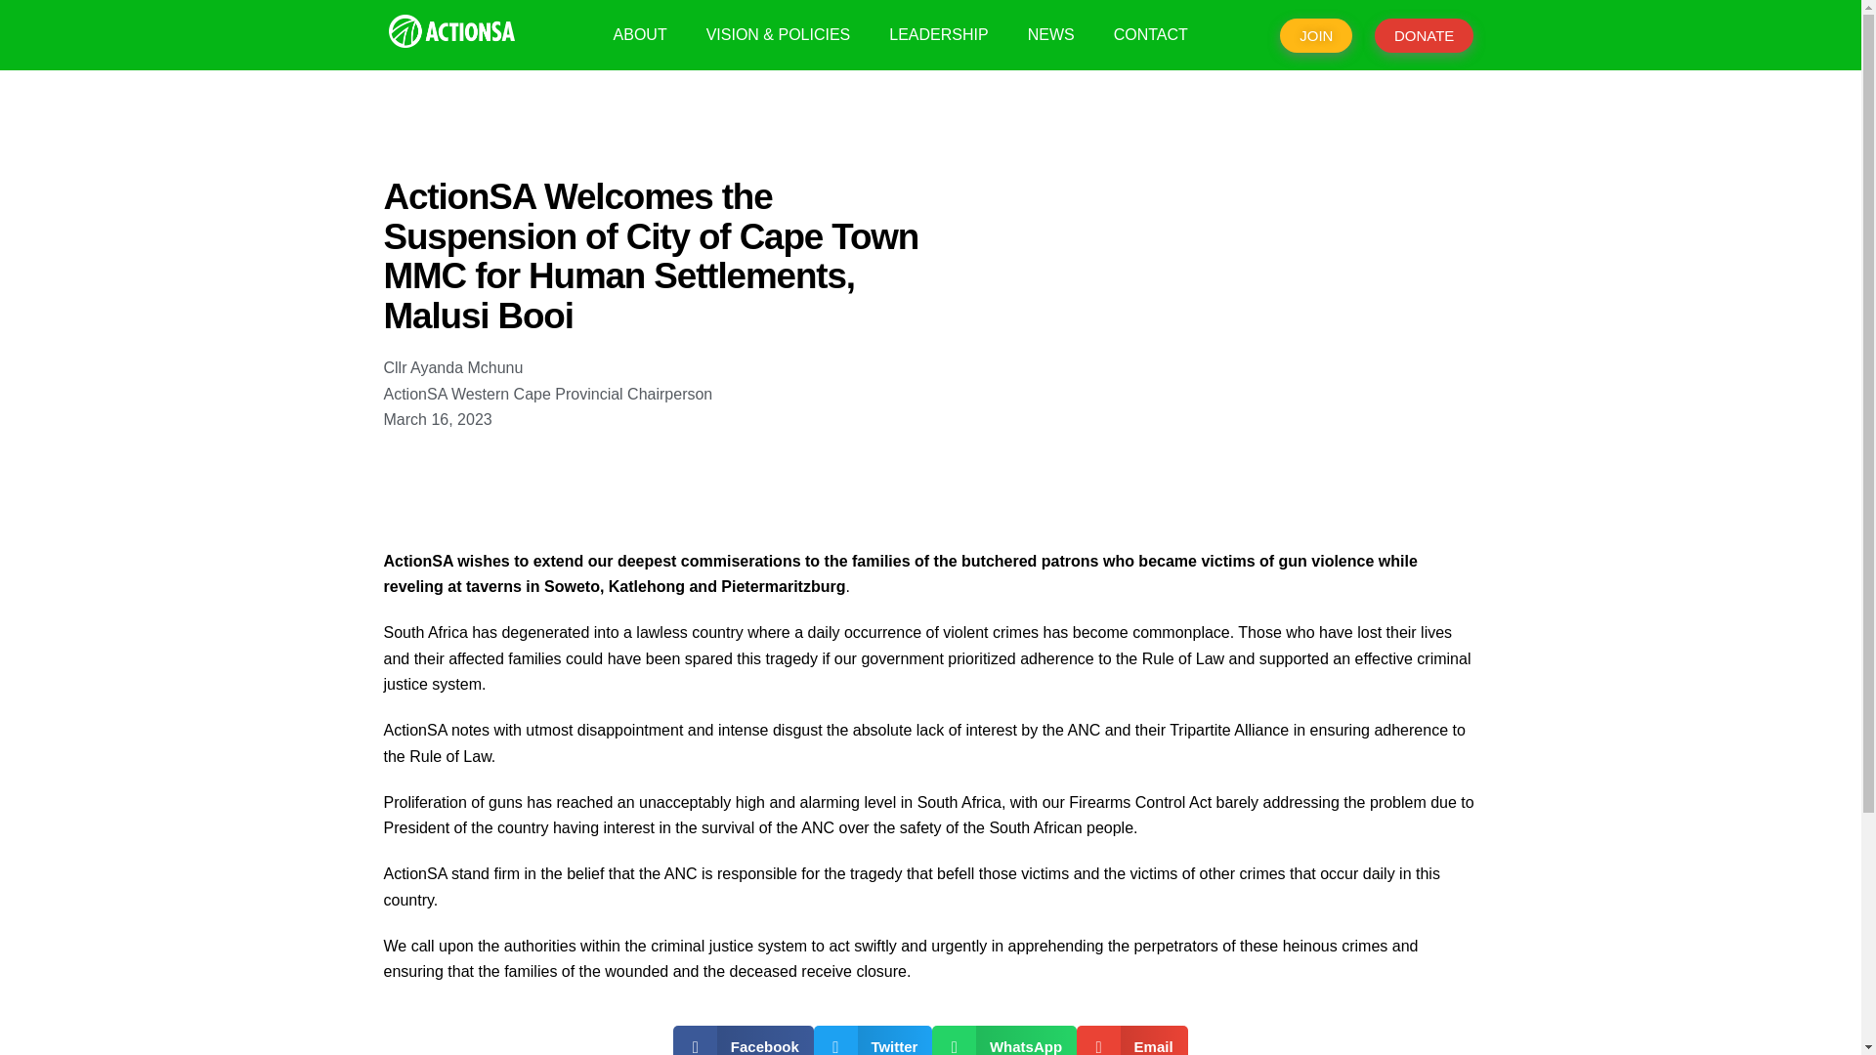 Image resolution: width=1876 pixels, height=1055 pixels. Describe the element at coordinates (938, 35) in the screenshot. I see `LEADERSHIP` at that location.